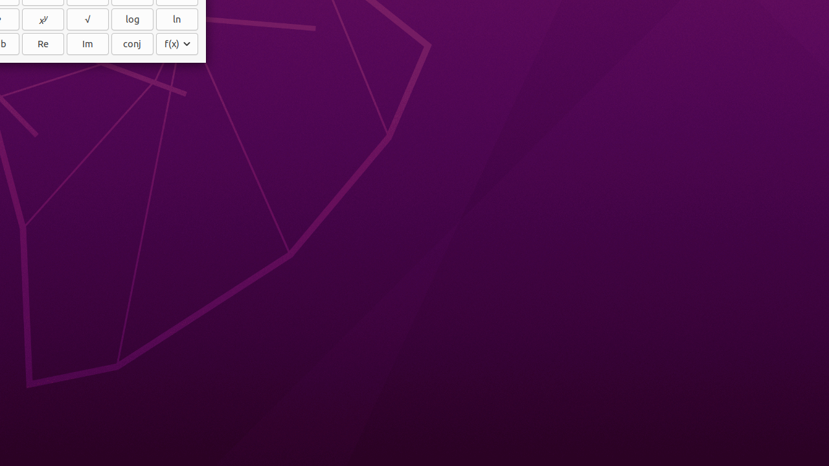 This screenshot has height=466, width=829. What do you see at coordinates (43, 44) in the screenshot?
I see `Re` at bounding box center [43, 44].